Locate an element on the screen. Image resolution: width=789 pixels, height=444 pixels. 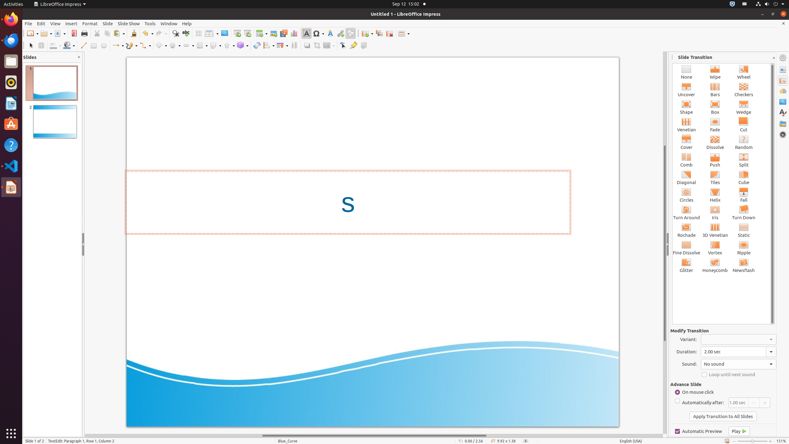
Duration: is located at coordinates (738, 352).